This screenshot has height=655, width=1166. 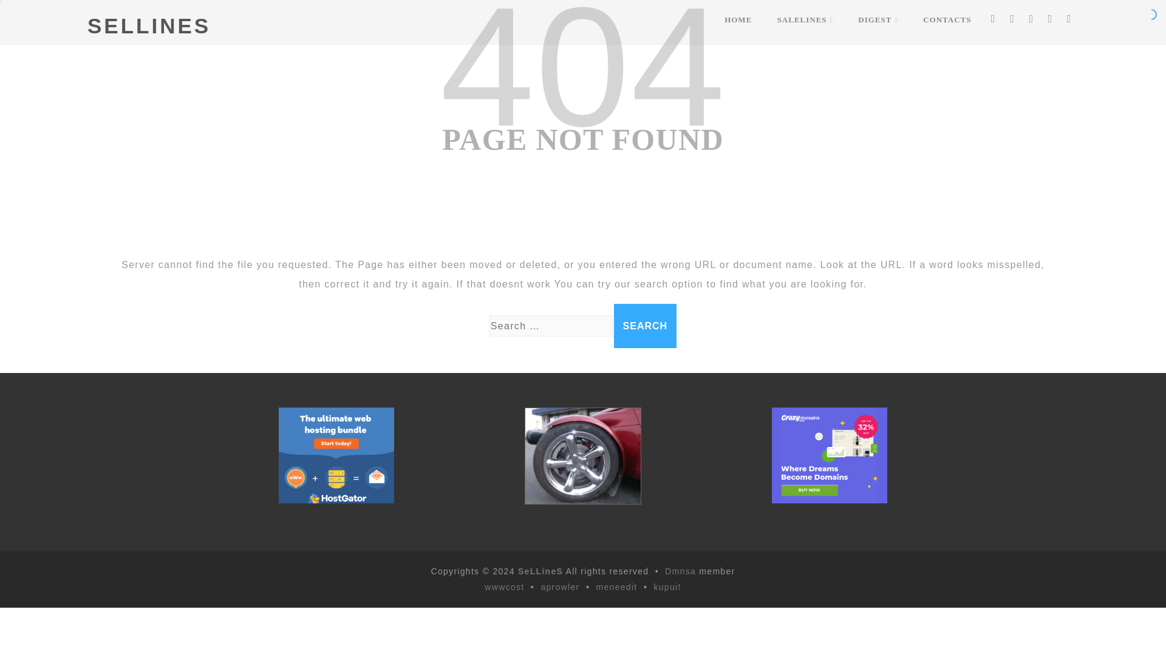 I want to click on SALELINES, so click(x=805, y=19).